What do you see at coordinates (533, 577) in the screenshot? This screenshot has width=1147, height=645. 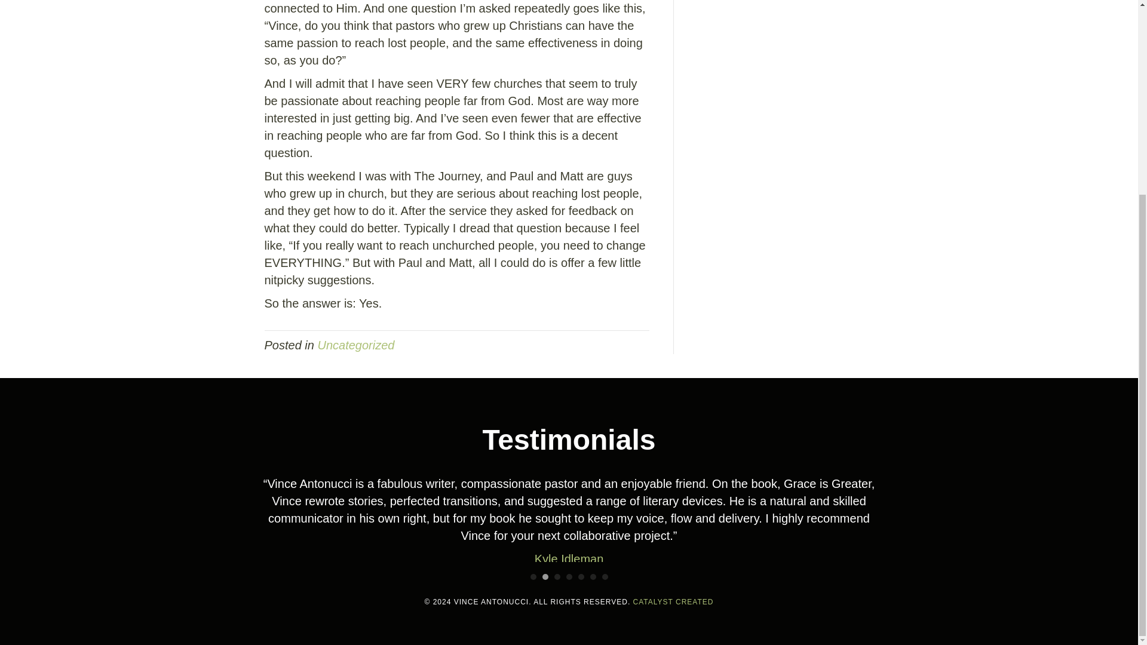 I see `1` at bounding box center [533, 577].